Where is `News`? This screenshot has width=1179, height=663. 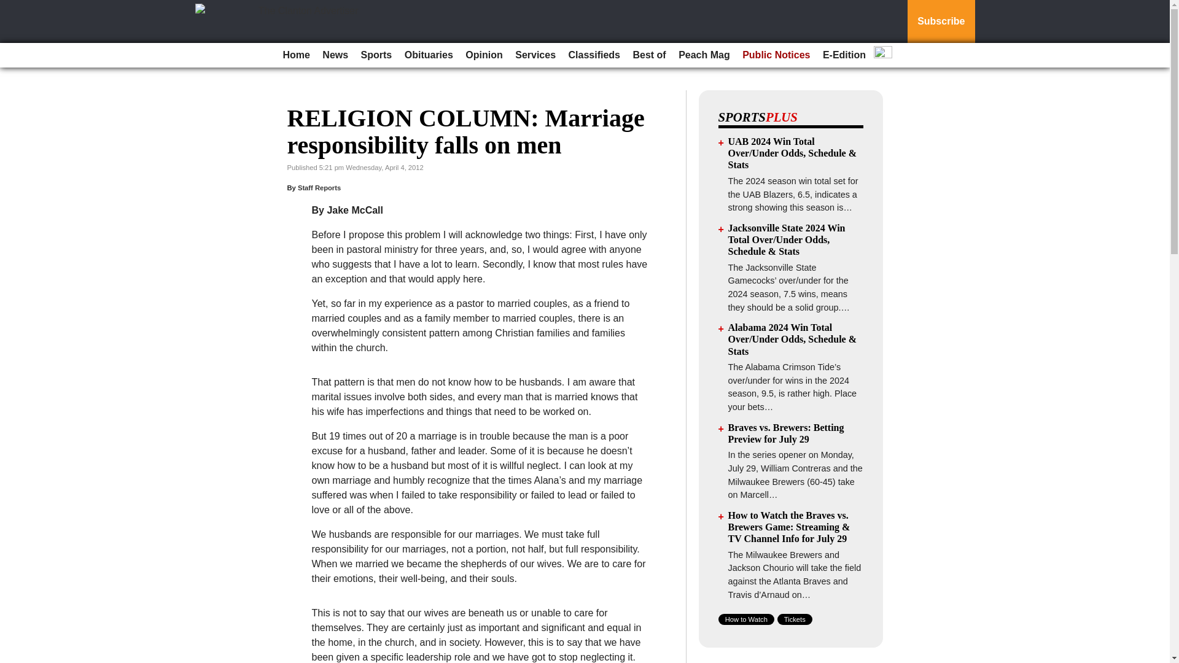 News is located at coordinates (335, 55).